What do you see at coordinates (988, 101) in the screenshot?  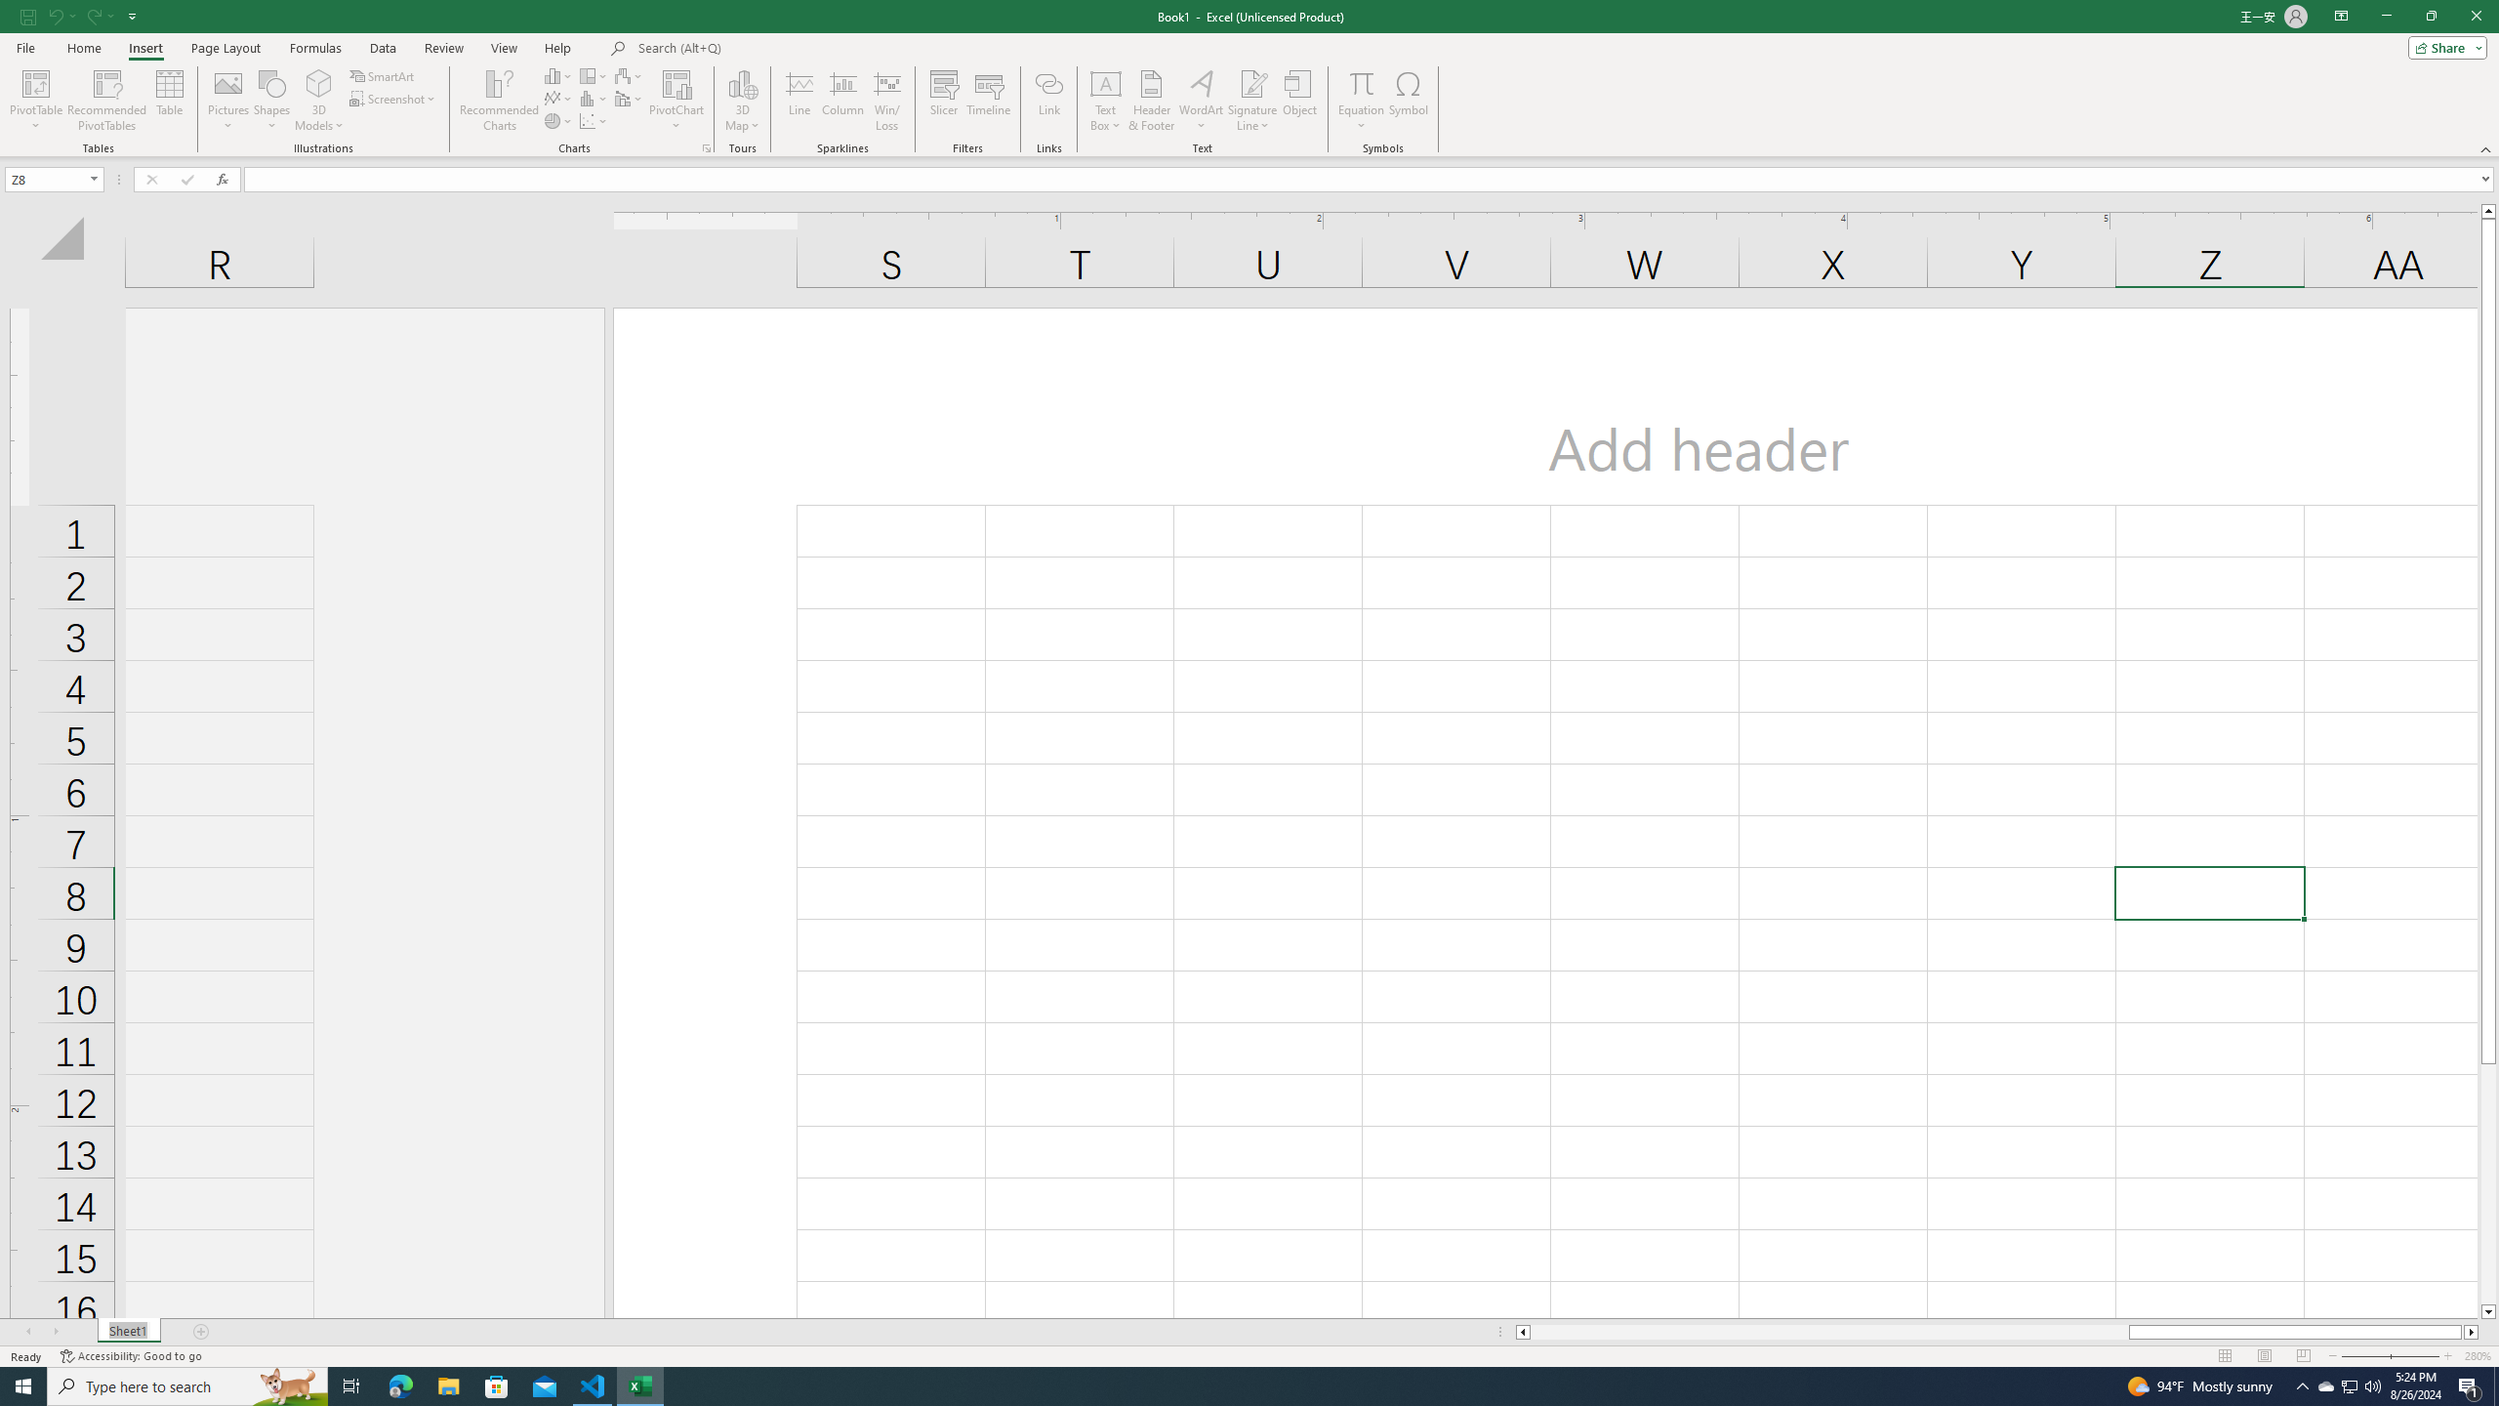 I see `Timeline` at bounding box center [988, 101].